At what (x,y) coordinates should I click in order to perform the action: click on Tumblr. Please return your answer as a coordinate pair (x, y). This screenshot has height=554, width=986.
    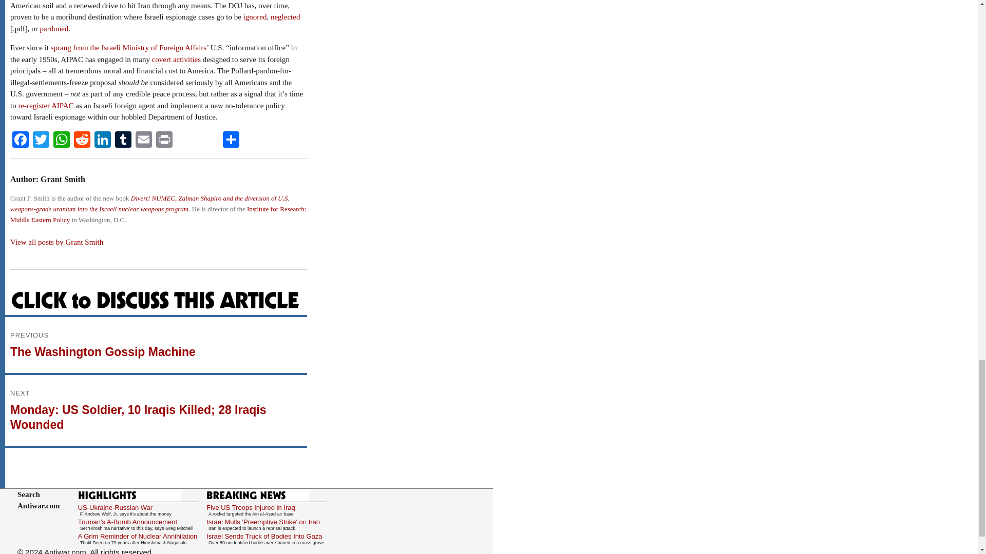
    Looking at the image, I should click on (123, 141).